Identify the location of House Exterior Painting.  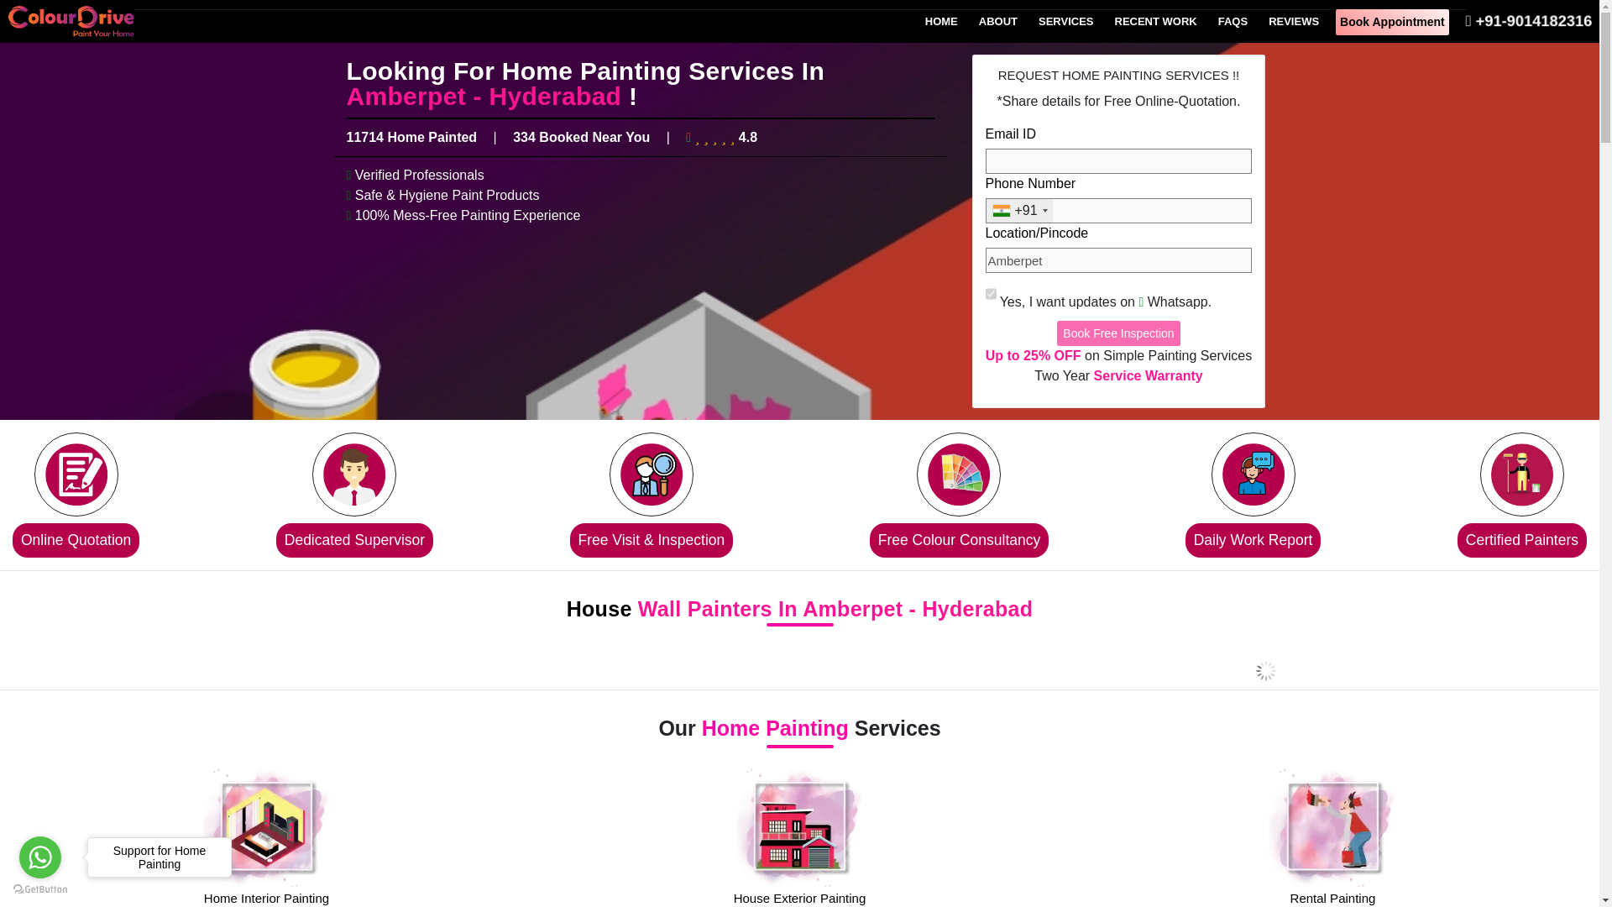
(799, 862).